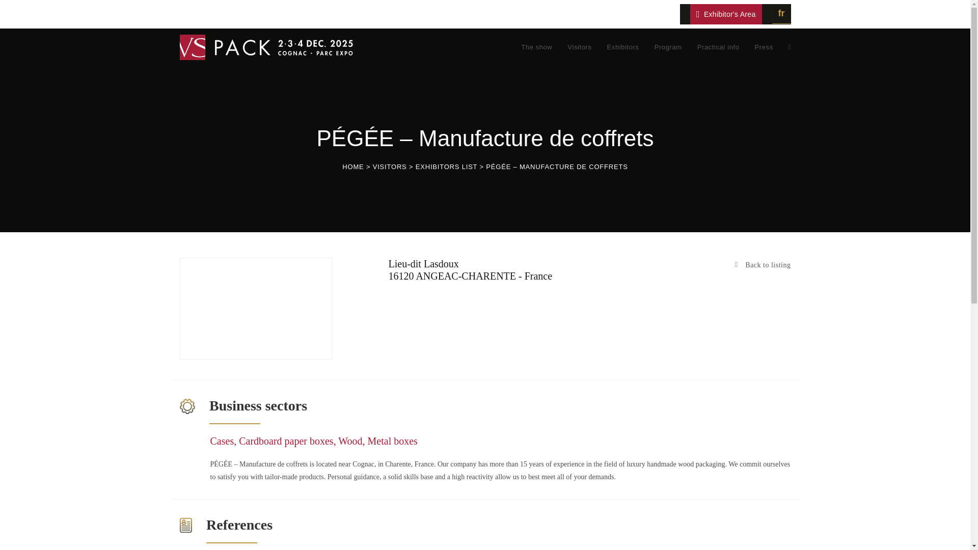 The width and height of the screenshot is (978, 550). Describe the element at coordinates (726, 14) in the screenshot. I see `Exhibitor's Area` at that location.